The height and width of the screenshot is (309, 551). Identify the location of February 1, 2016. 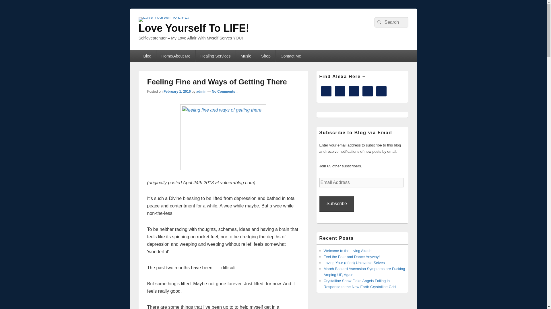
(177, 92).